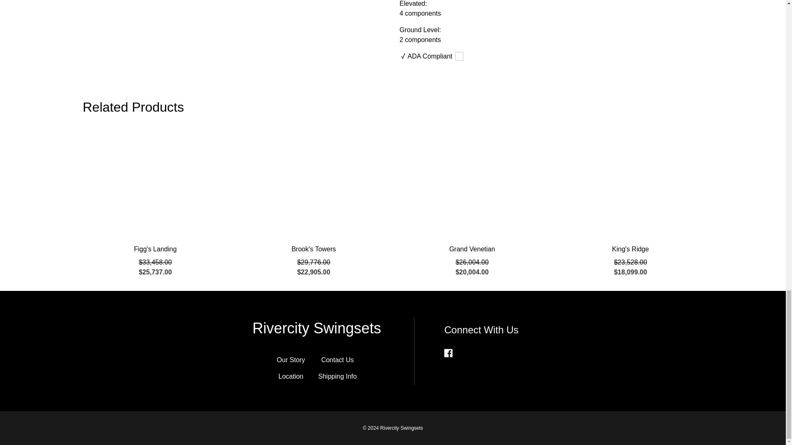 The width and height of the screenshot is (792, 445). Describe the element at coordinates (337, 377) in the screenshot. I see `Shipping Info` at that location.